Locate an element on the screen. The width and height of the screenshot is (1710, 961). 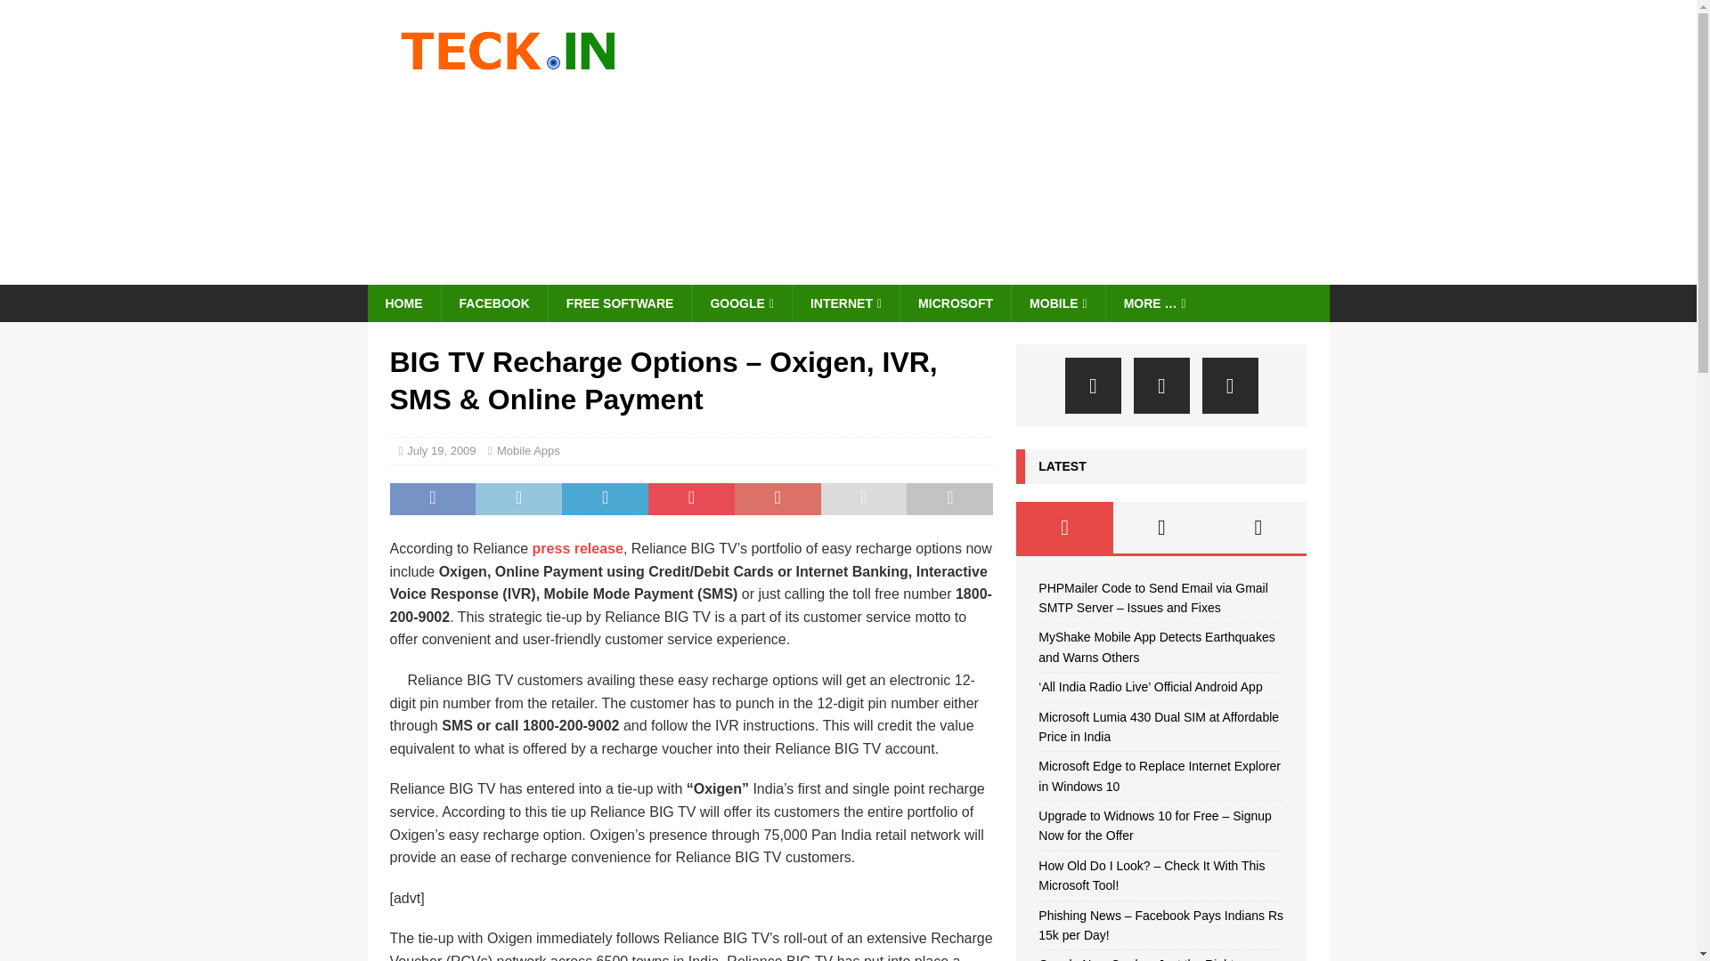
FACEBOOK is located at coordinates (493, 303).